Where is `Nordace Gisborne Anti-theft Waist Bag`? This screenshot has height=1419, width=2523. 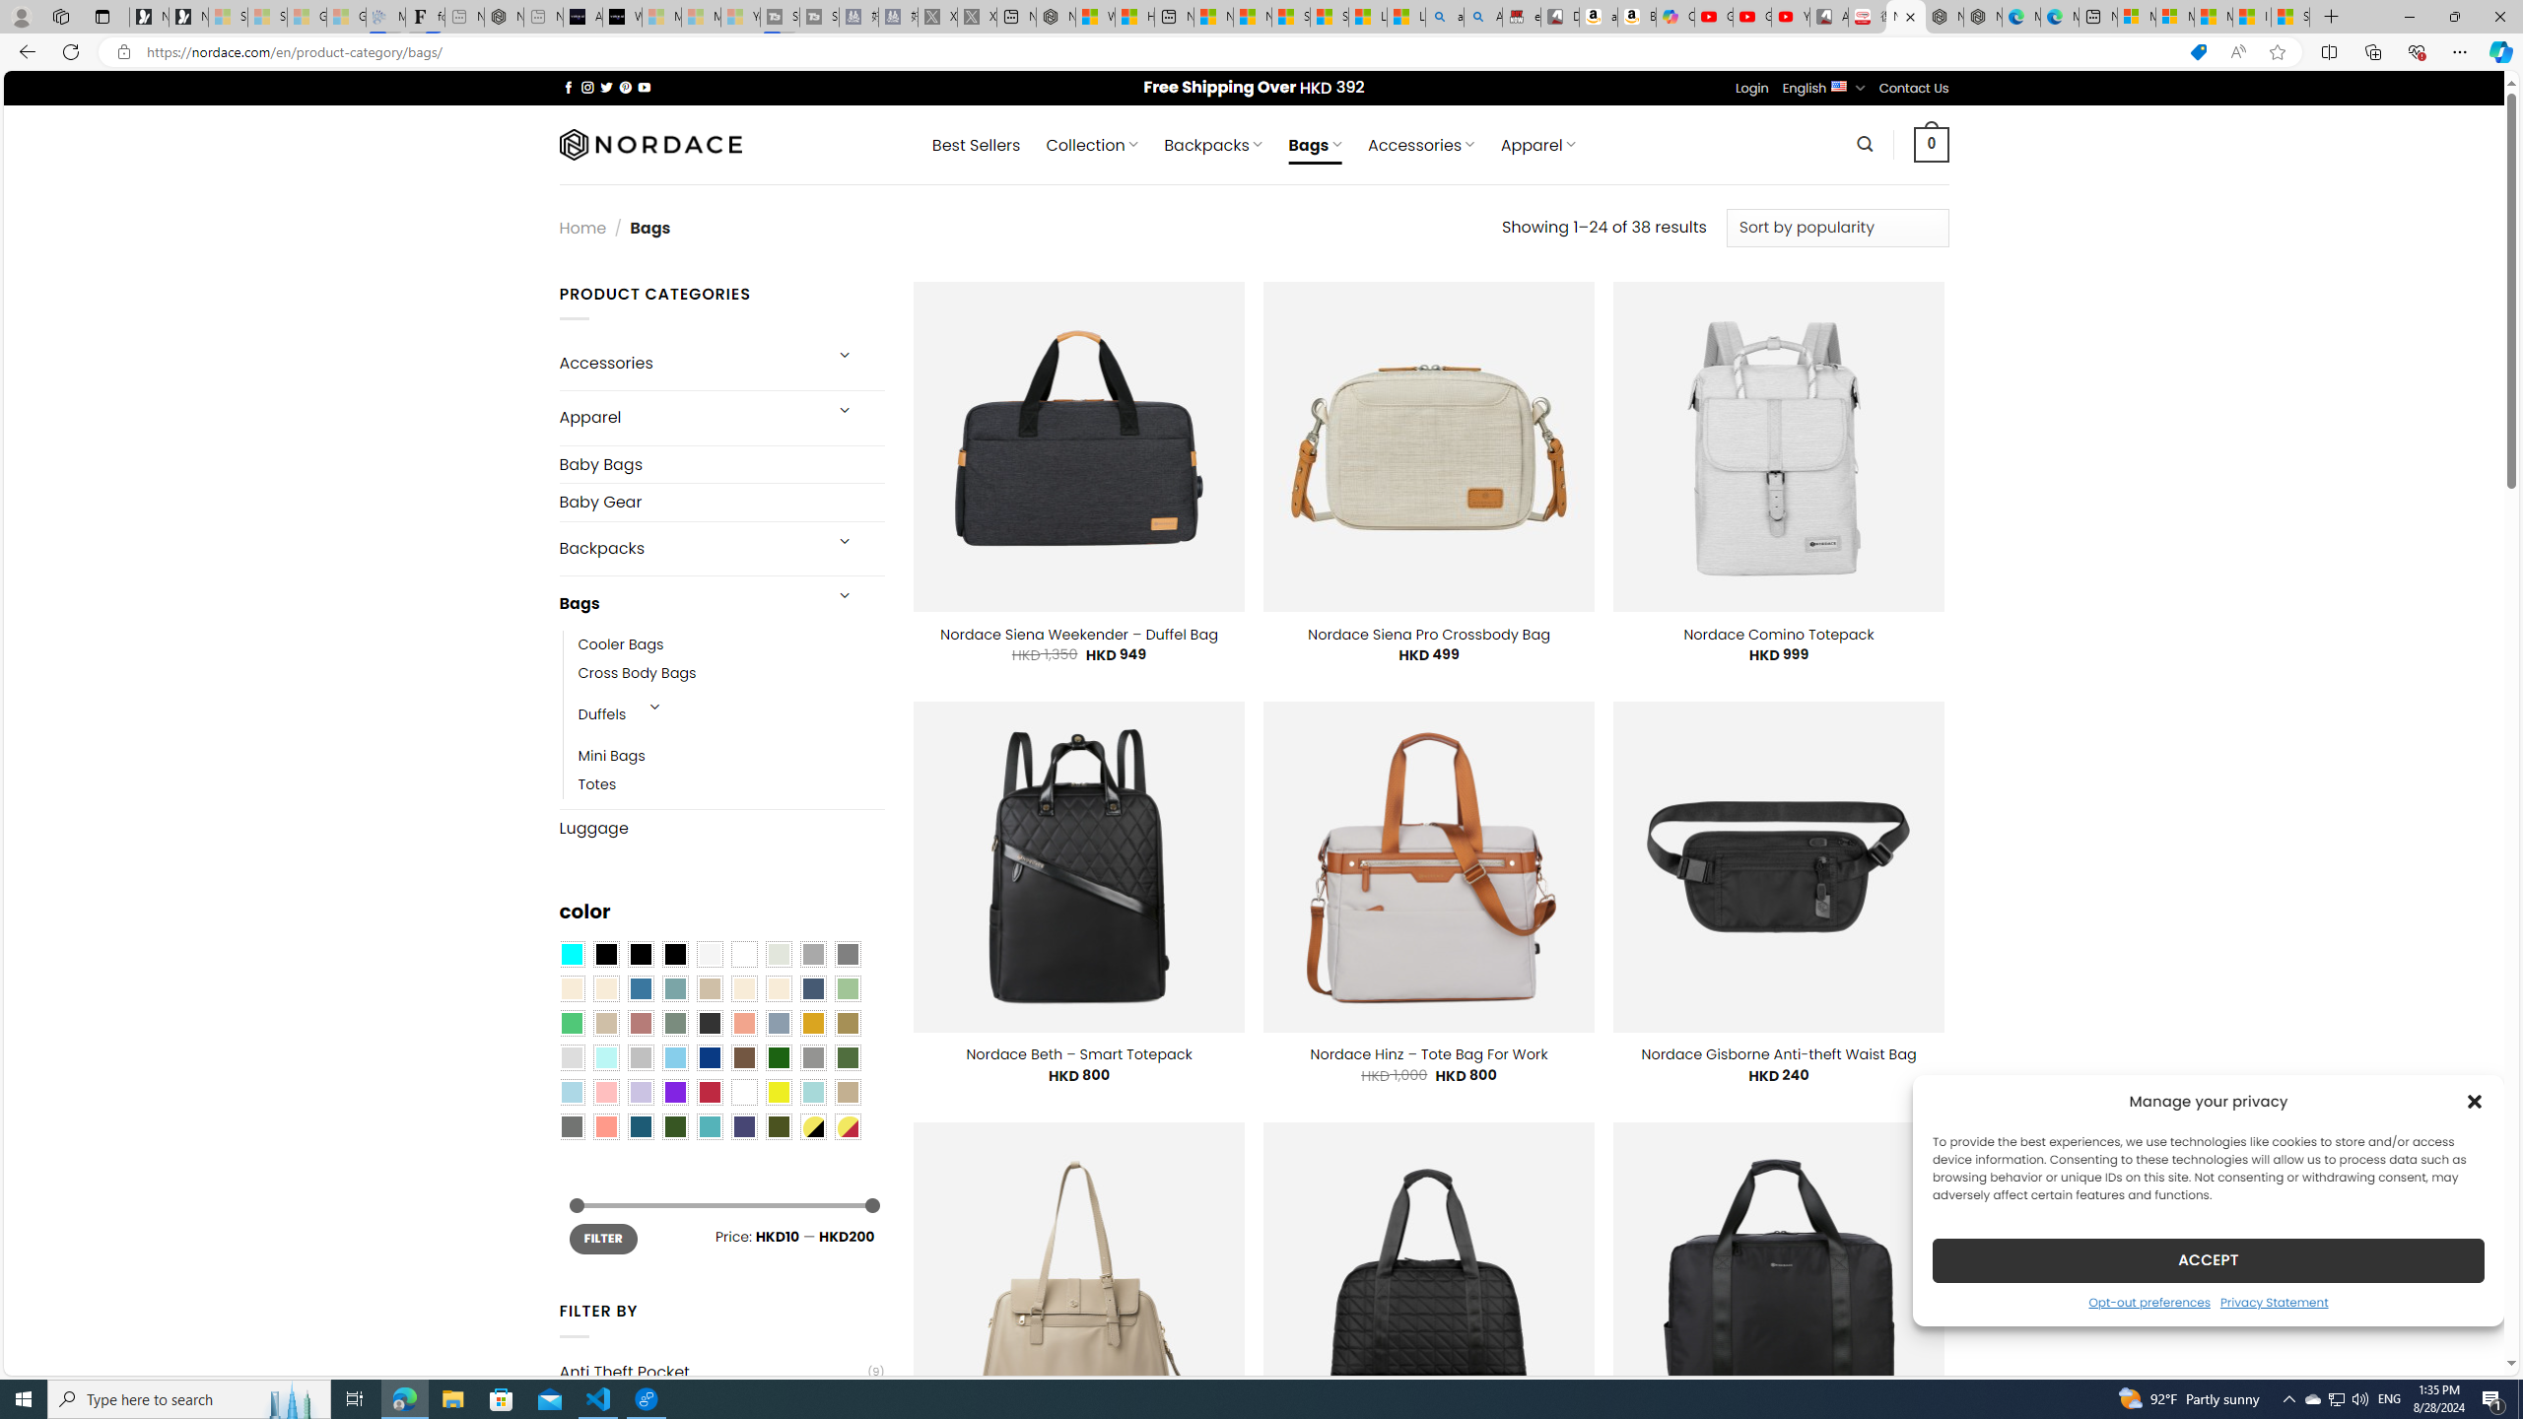 Nordace Gisborne Anti-theft Waist Bag is located at coordinates (1778, 1054).